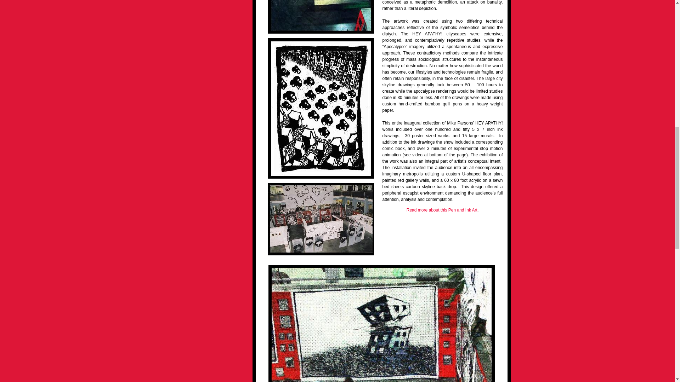 This screenshot has height=382, width=680. Describe the element at coordinates (382, 323) in the screenshot. I see `pen and ink art, apocalypse, surrealism` at that location.